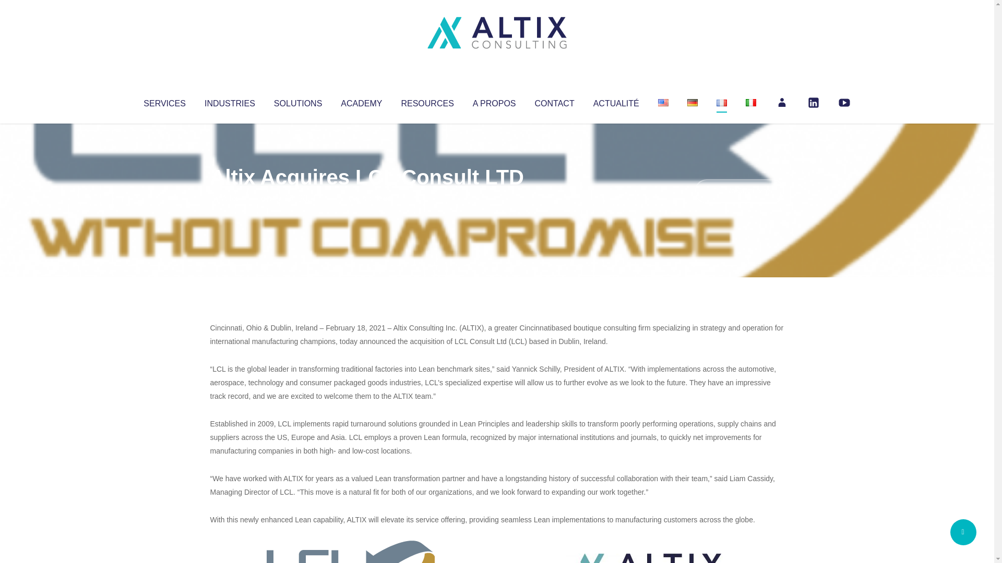 Image resolution: width=1002 pixels, height=563 pixels. What do you see at coordinates (230, 198) in the screenshot?
I see `Altix` at bounding box center [230, 198].